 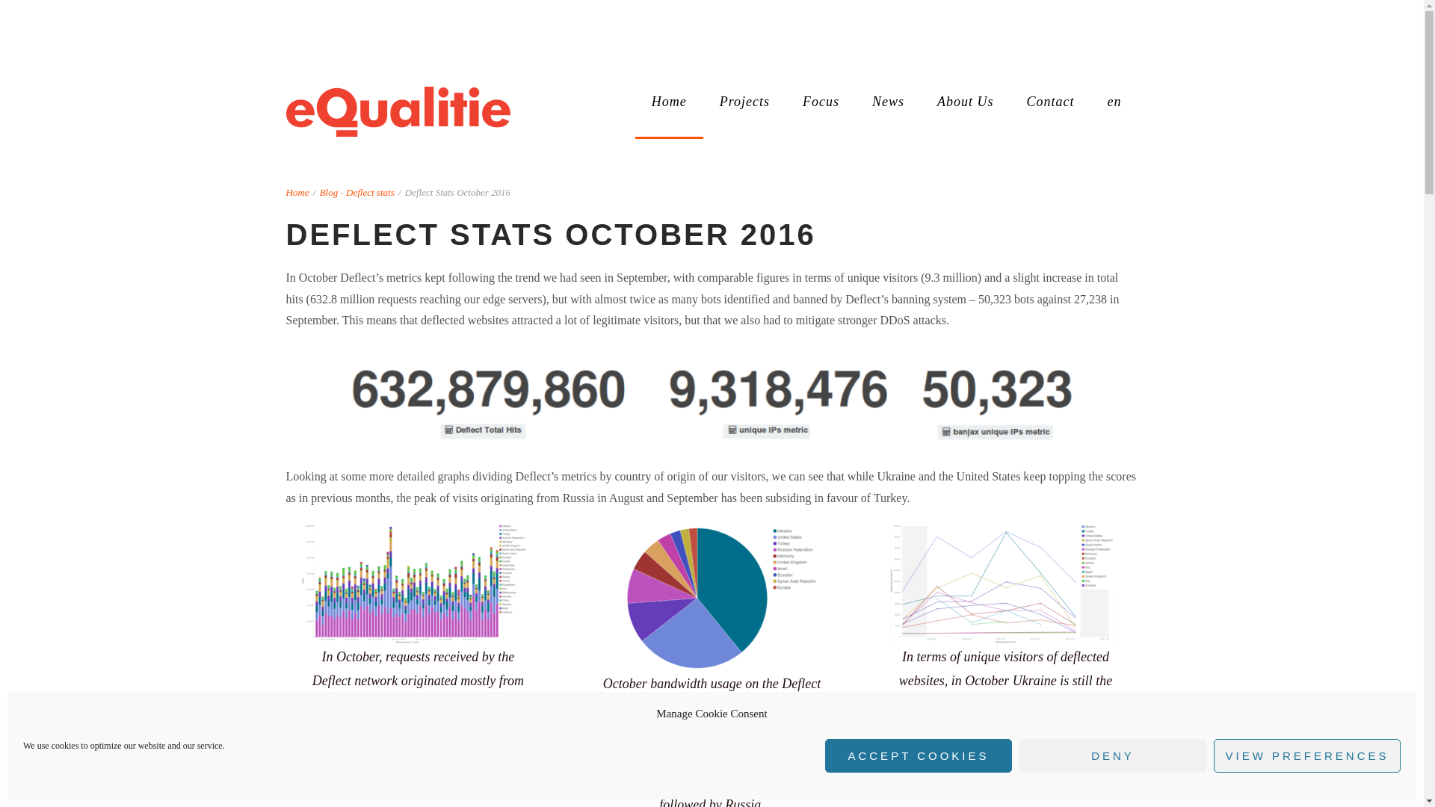 I want to click on Projects, so click(x=744, y=102).